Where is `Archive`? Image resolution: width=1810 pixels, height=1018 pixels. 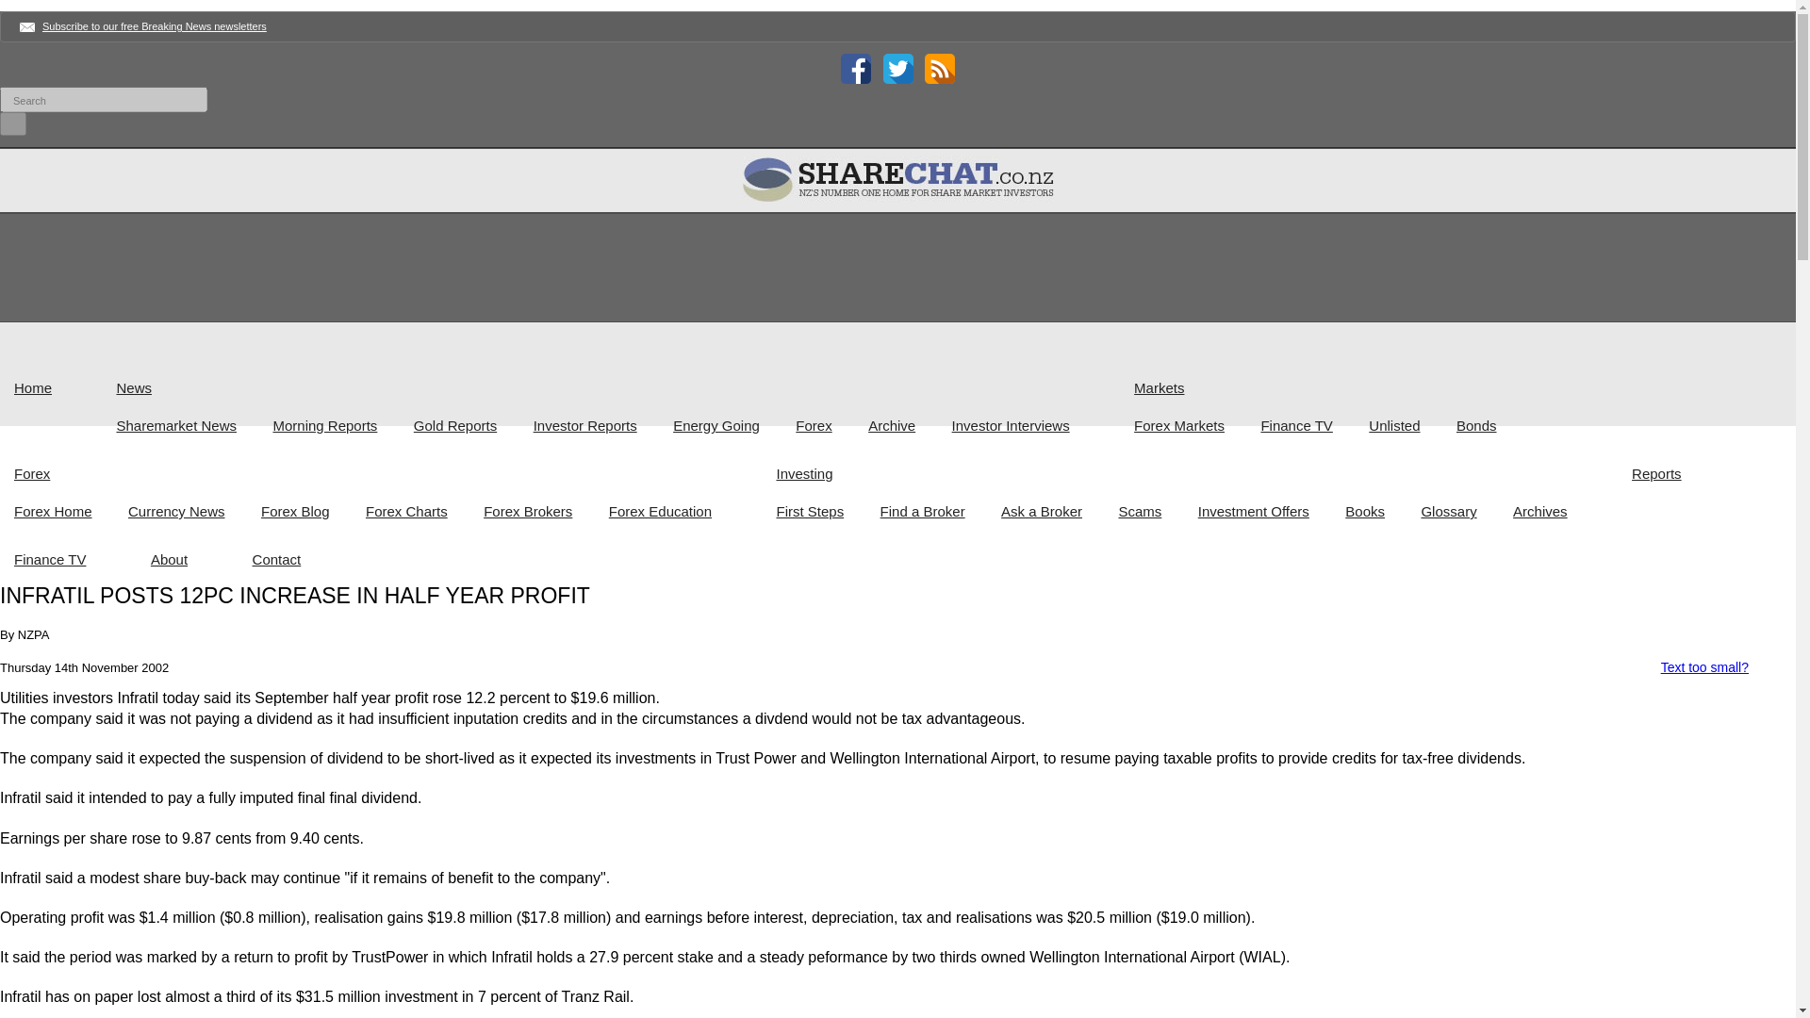 Archive is located at coordinates (907, 425).